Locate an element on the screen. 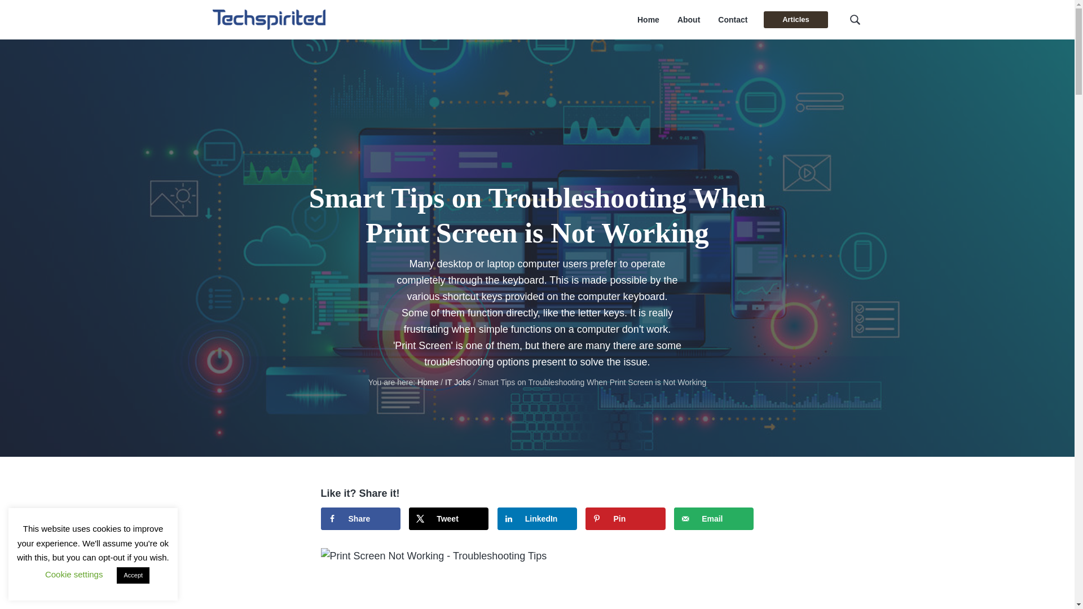 The height and width of the screenshot is (609, 1083). Save to Pinterest is located at coordinates (625, 518).